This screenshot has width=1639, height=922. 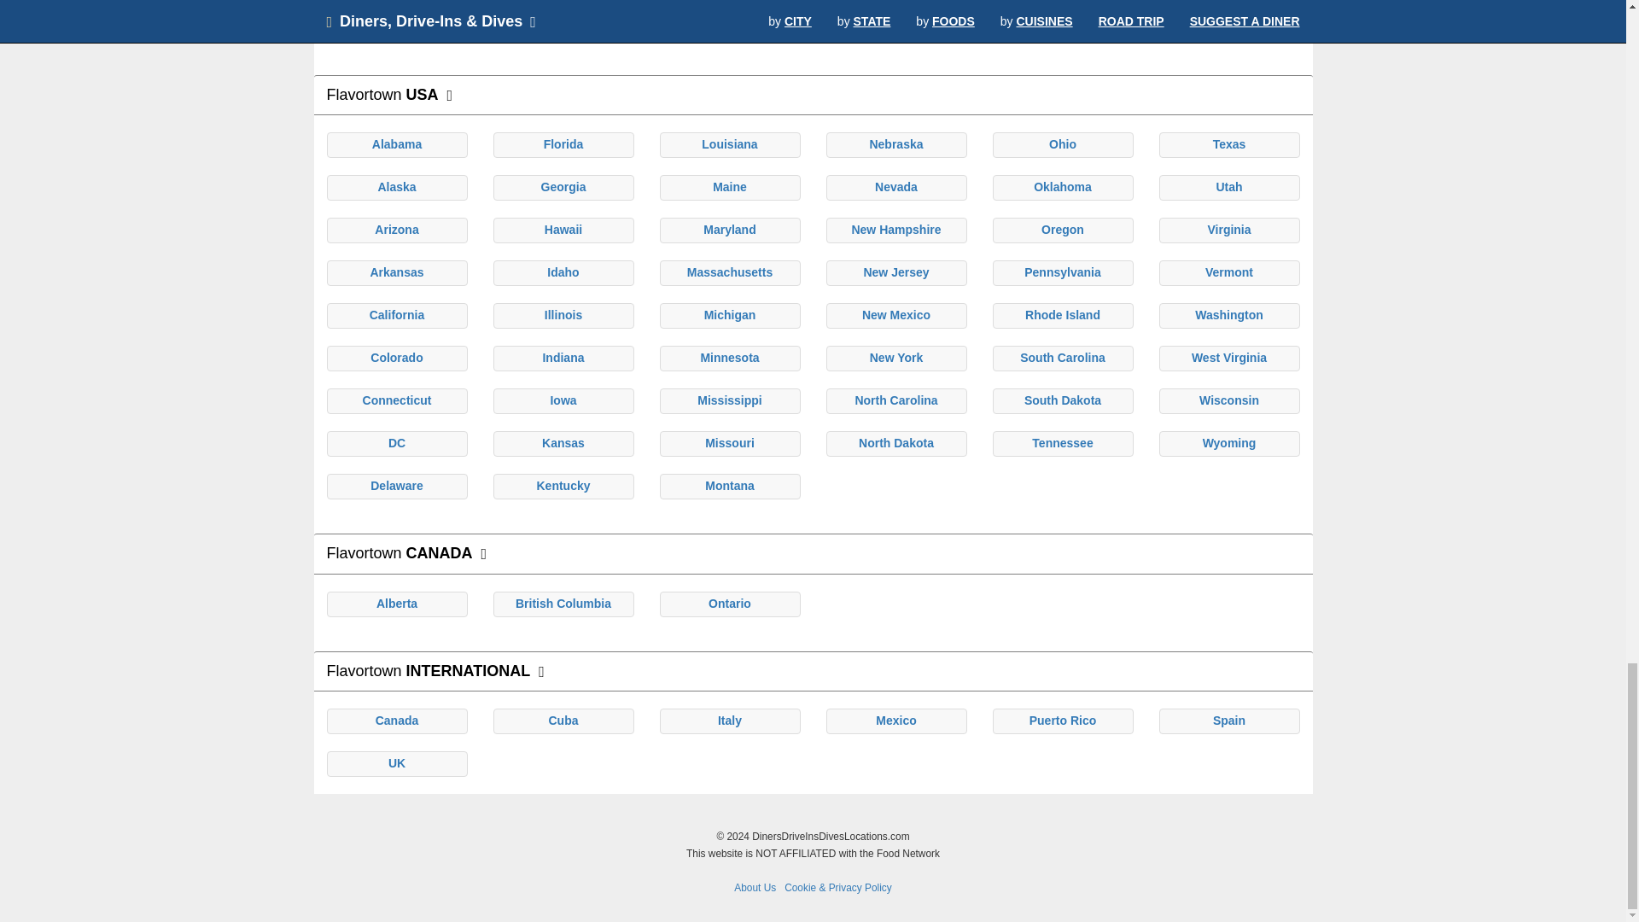 What do you see at coordinates (396, 143) in the screenshot?
I see `Alabama` at bounding box center [396, 143].